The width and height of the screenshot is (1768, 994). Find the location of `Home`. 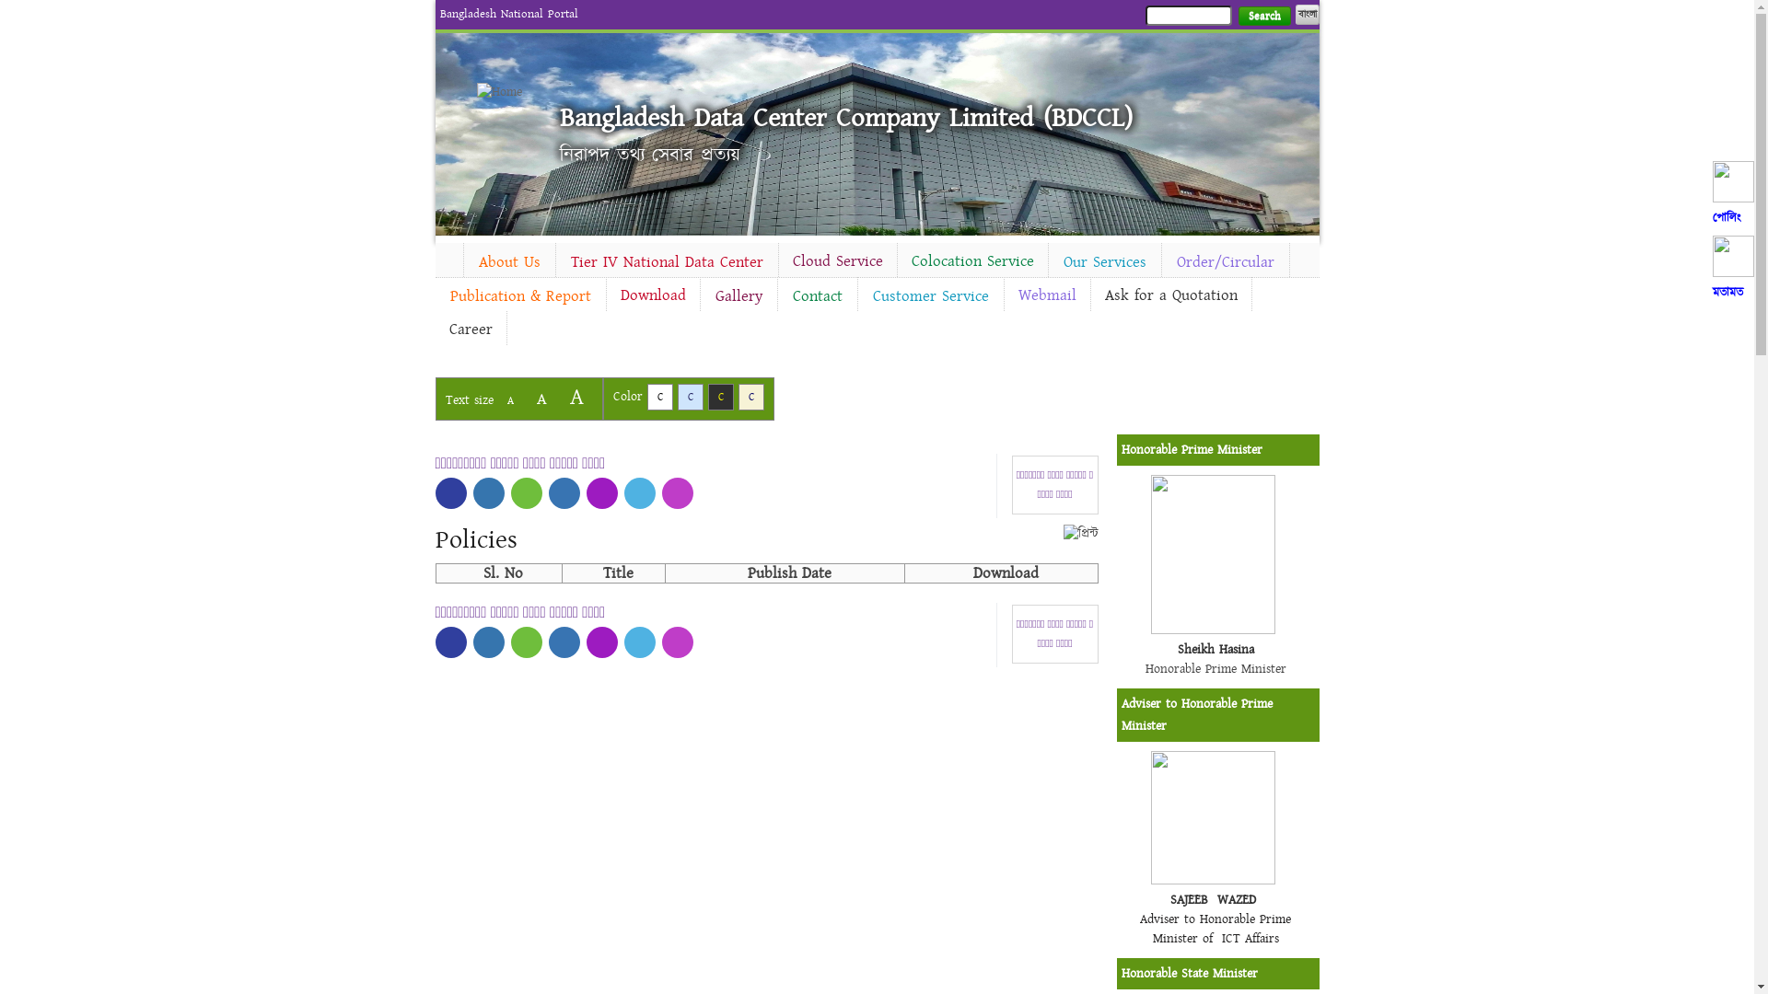

Home is located at coordinates (448, 258).